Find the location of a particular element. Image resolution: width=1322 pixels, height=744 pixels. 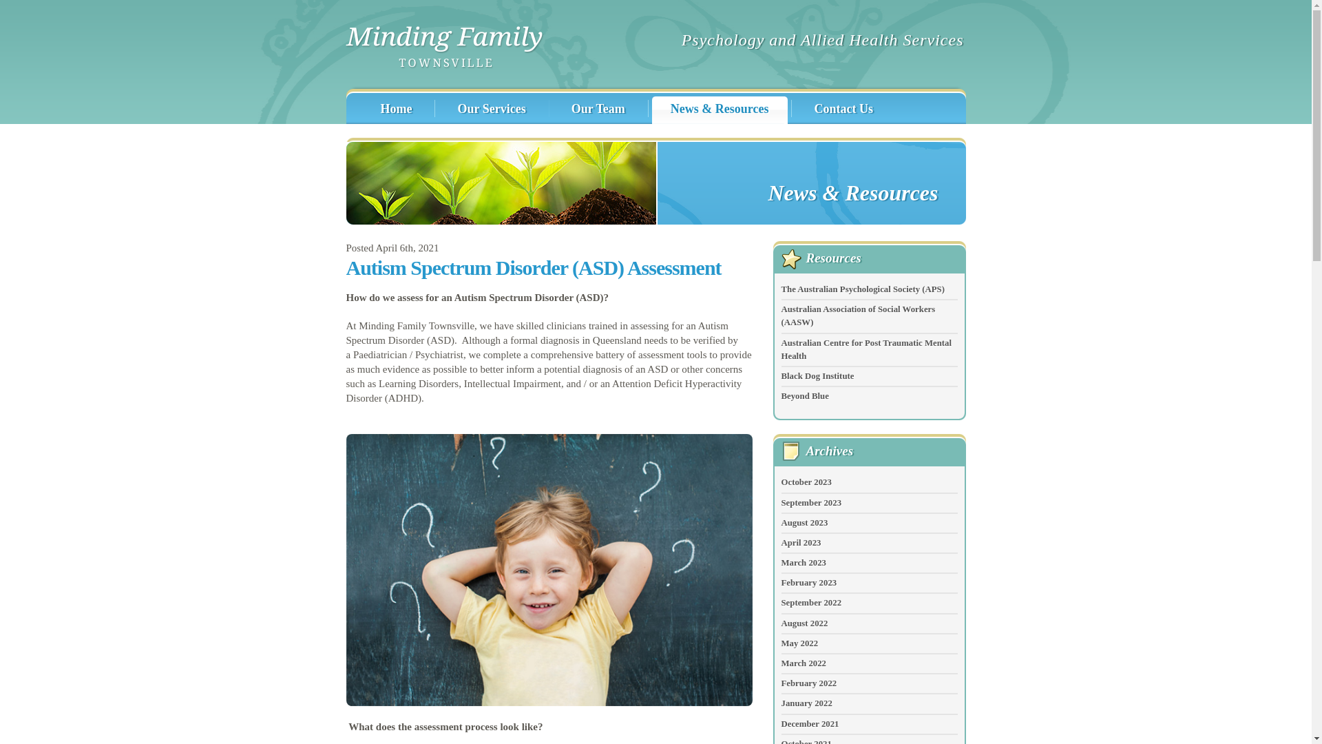

August 2022 is located at coordinates (804, 623).